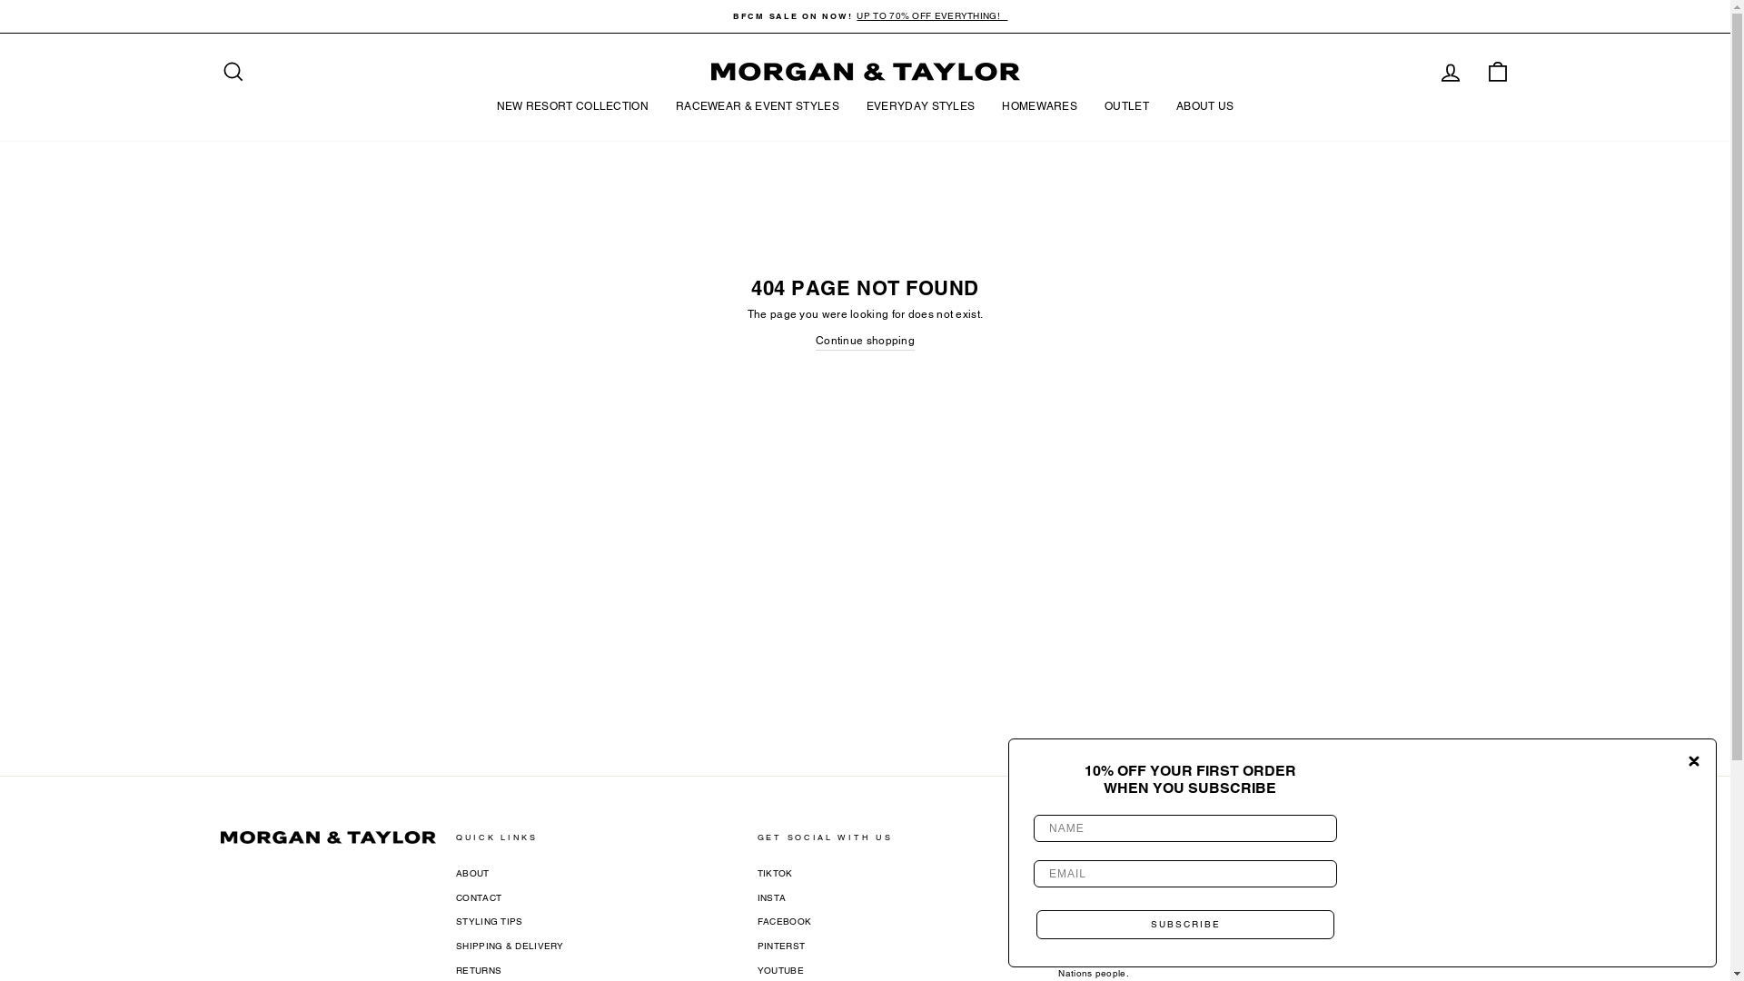 The width and height of the screenshot is (1744, 981). I want to click on PINTERST, so click(781, 946).